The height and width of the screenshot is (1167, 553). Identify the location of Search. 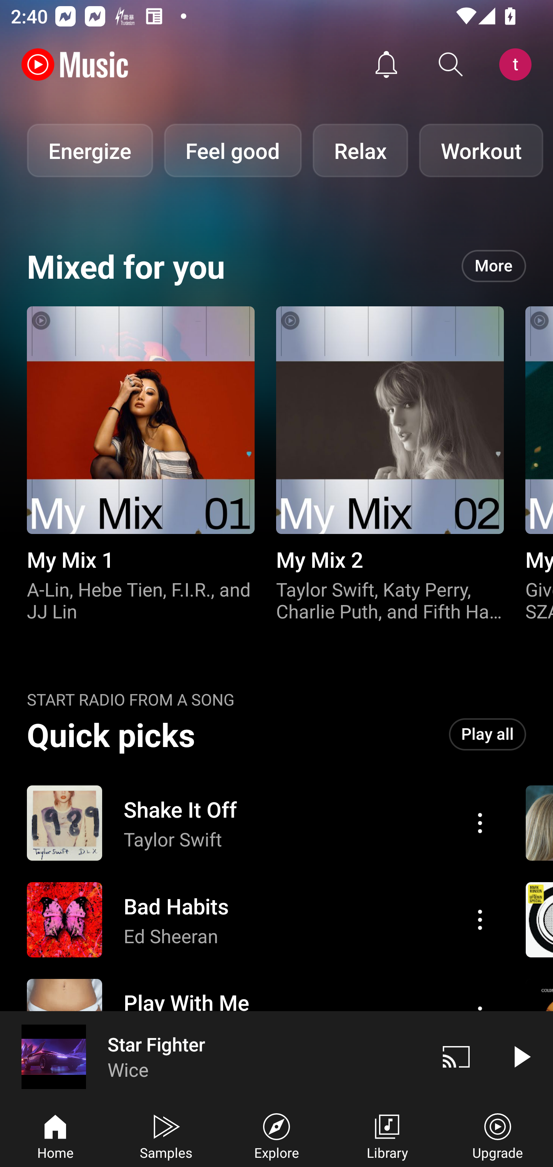
(451, 64).